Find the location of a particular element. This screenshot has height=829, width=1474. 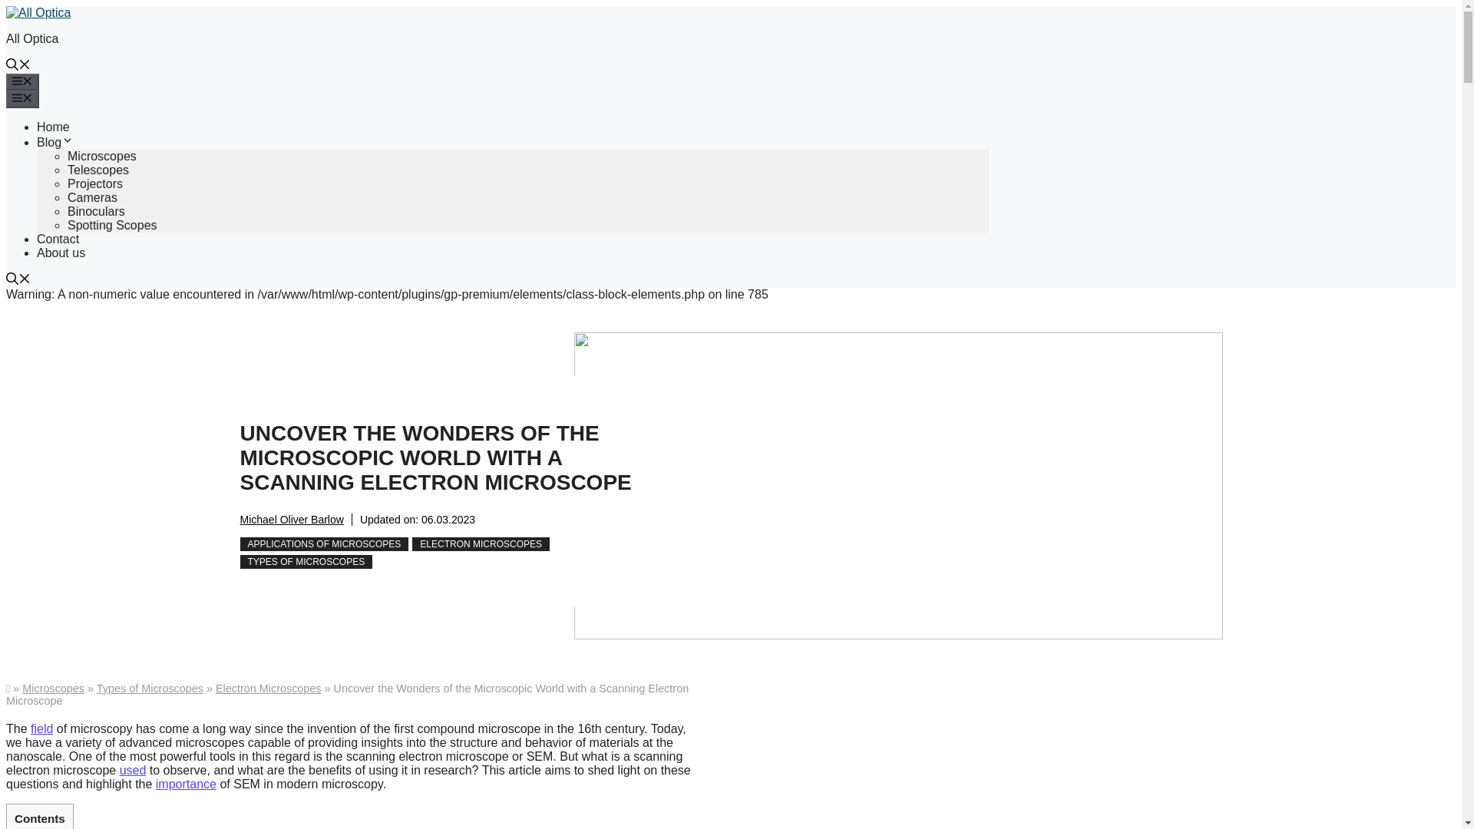

Projectors is located at coordinates (95, 184).